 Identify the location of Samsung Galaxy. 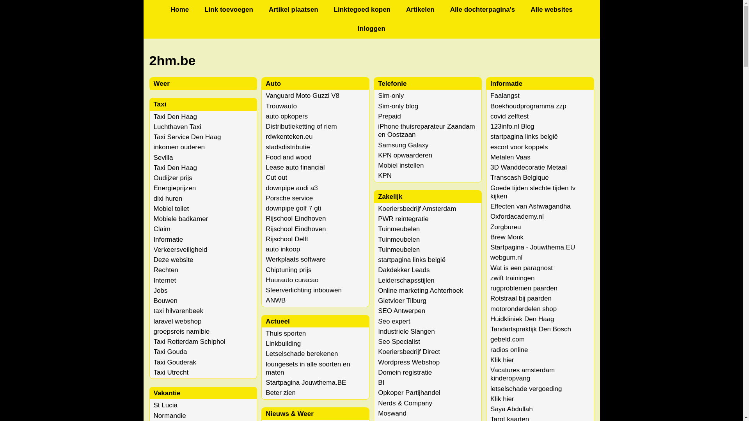
(403, 145).